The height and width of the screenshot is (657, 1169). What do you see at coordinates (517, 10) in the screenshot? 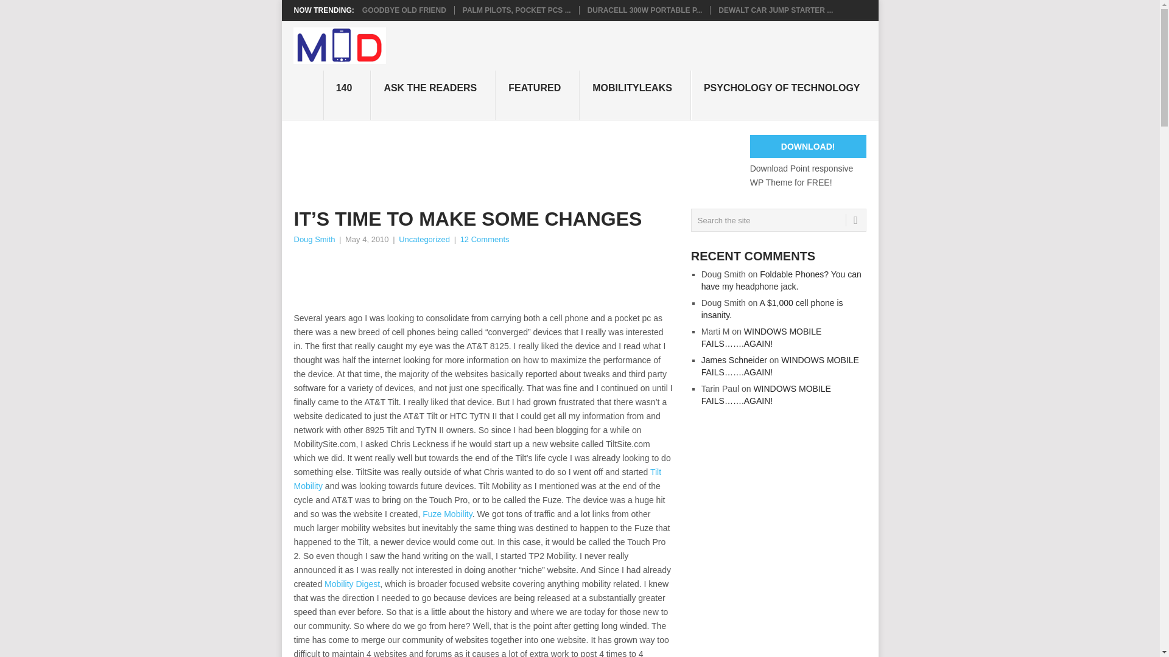
I see `PALM PILOTS, POCKET PCS ...` at bounding box center [517, 10].